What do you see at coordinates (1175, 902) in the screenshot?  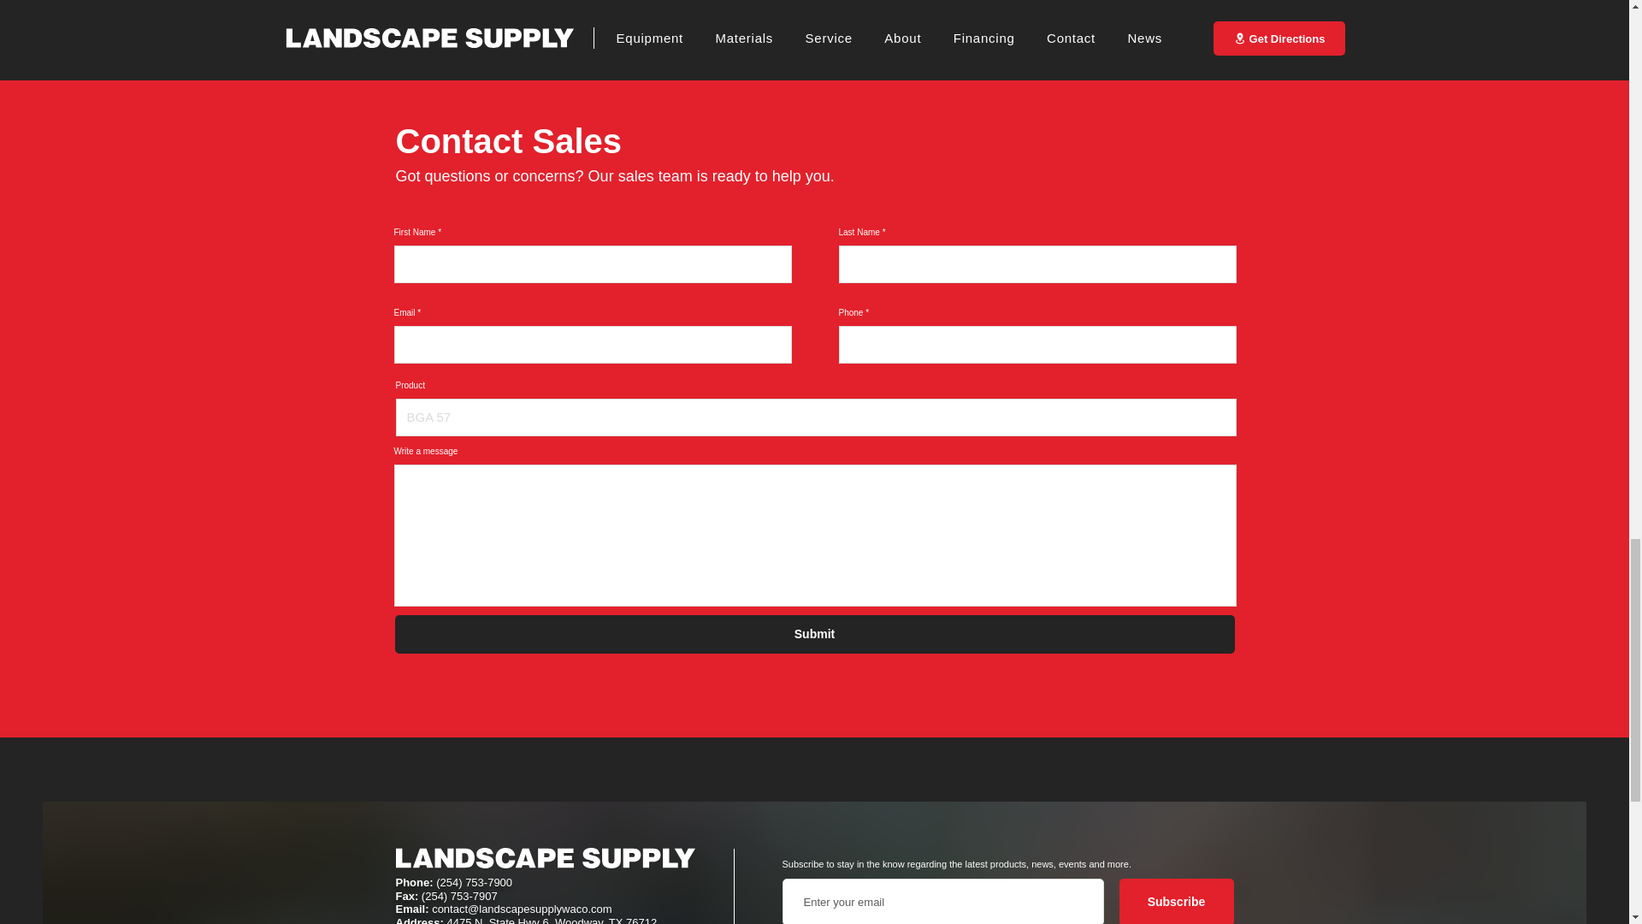 I see `Subscribe` at bounding box center [1175, 902].